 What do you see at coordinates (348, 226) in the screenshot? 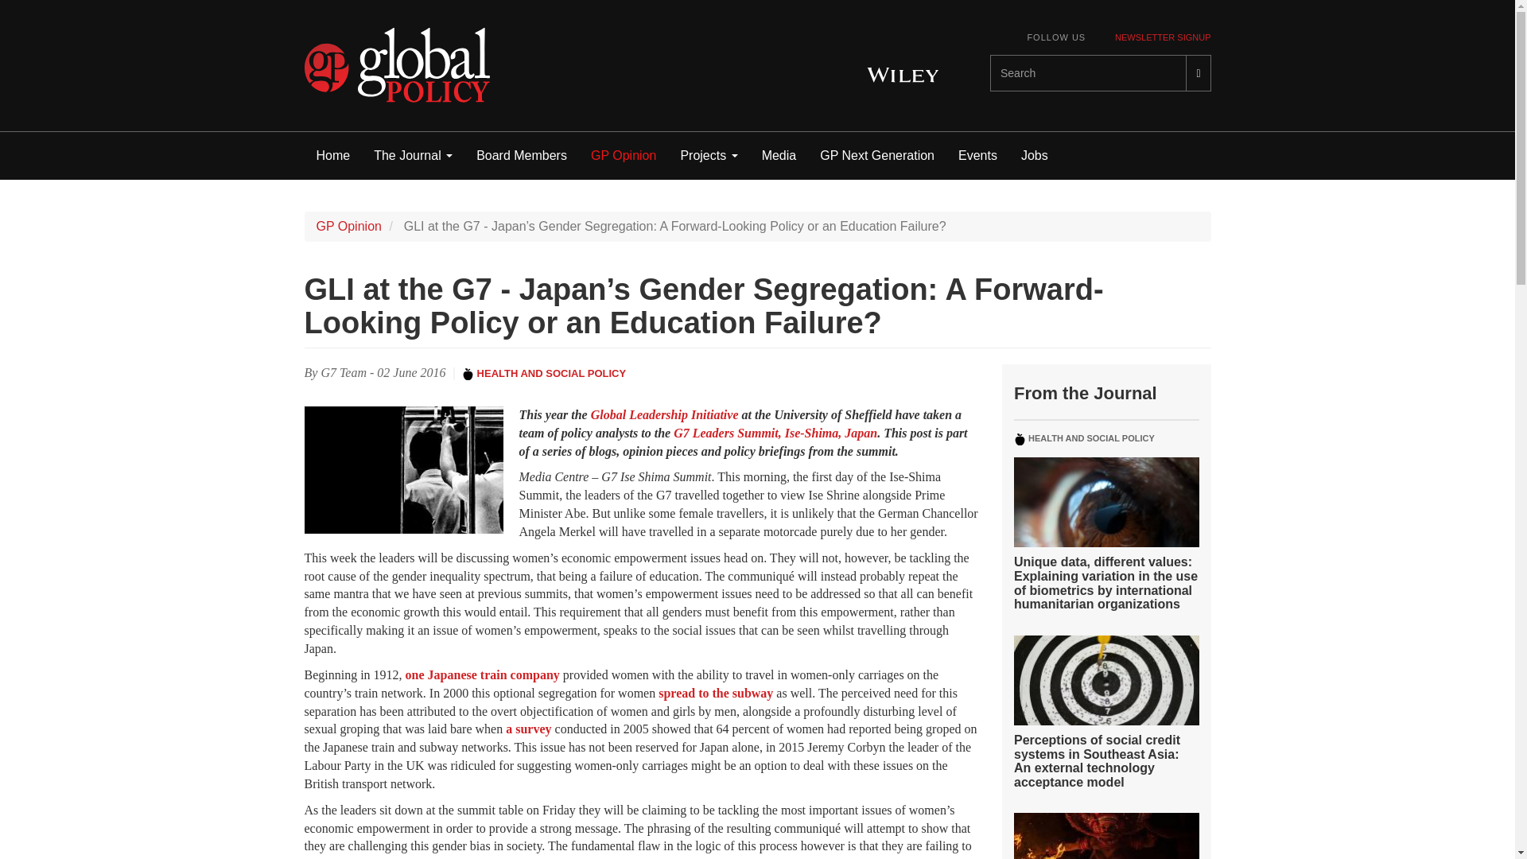
I see `GP Opinion` at bounding box center [348, 226].